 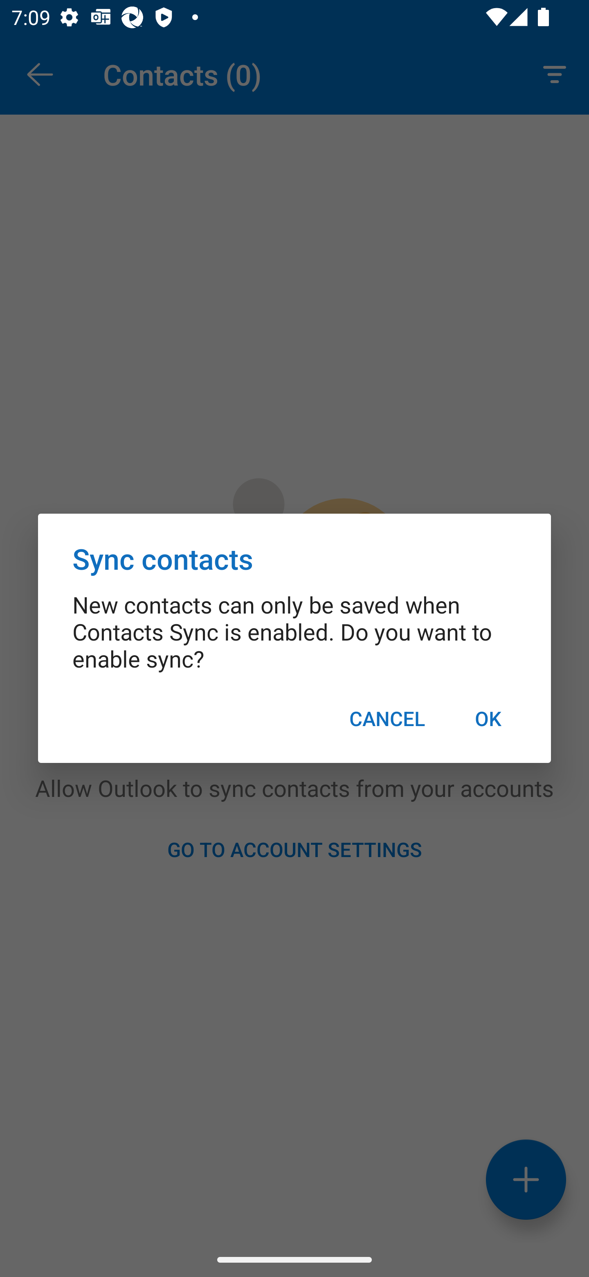 I want to click on CANCEL, so click(x=387, y=718).